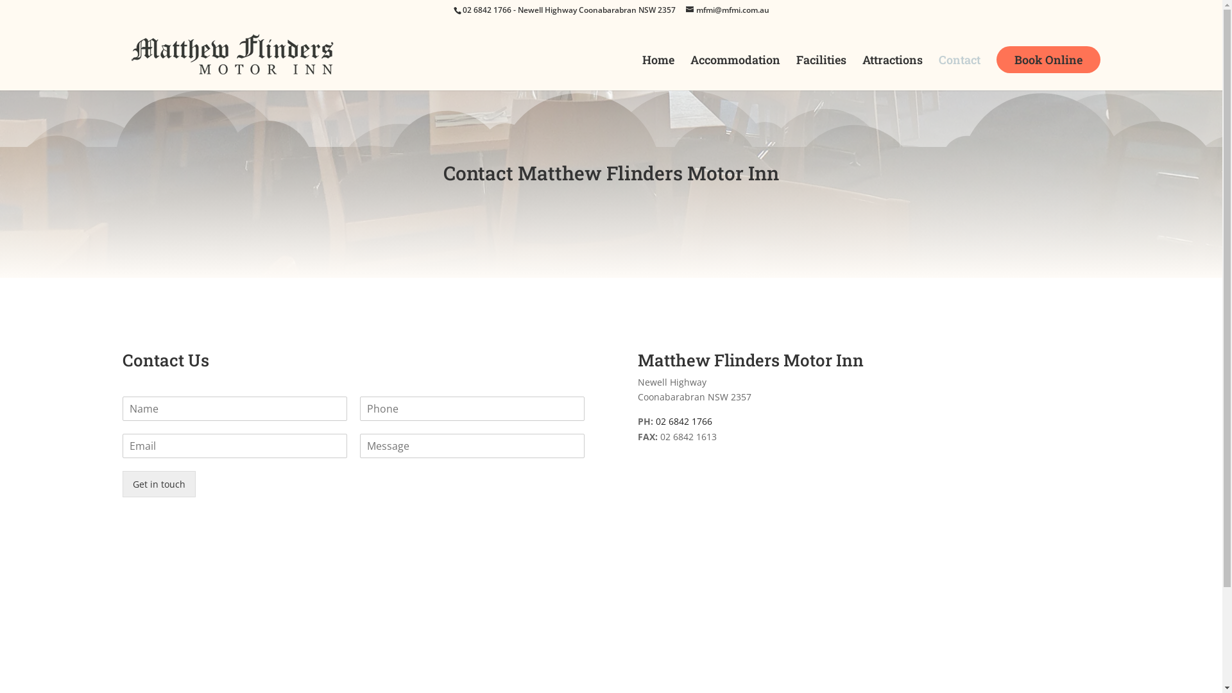  Describe the element at coordinates (735, 73) in the screenshot. I see `Accommodation` at that location.